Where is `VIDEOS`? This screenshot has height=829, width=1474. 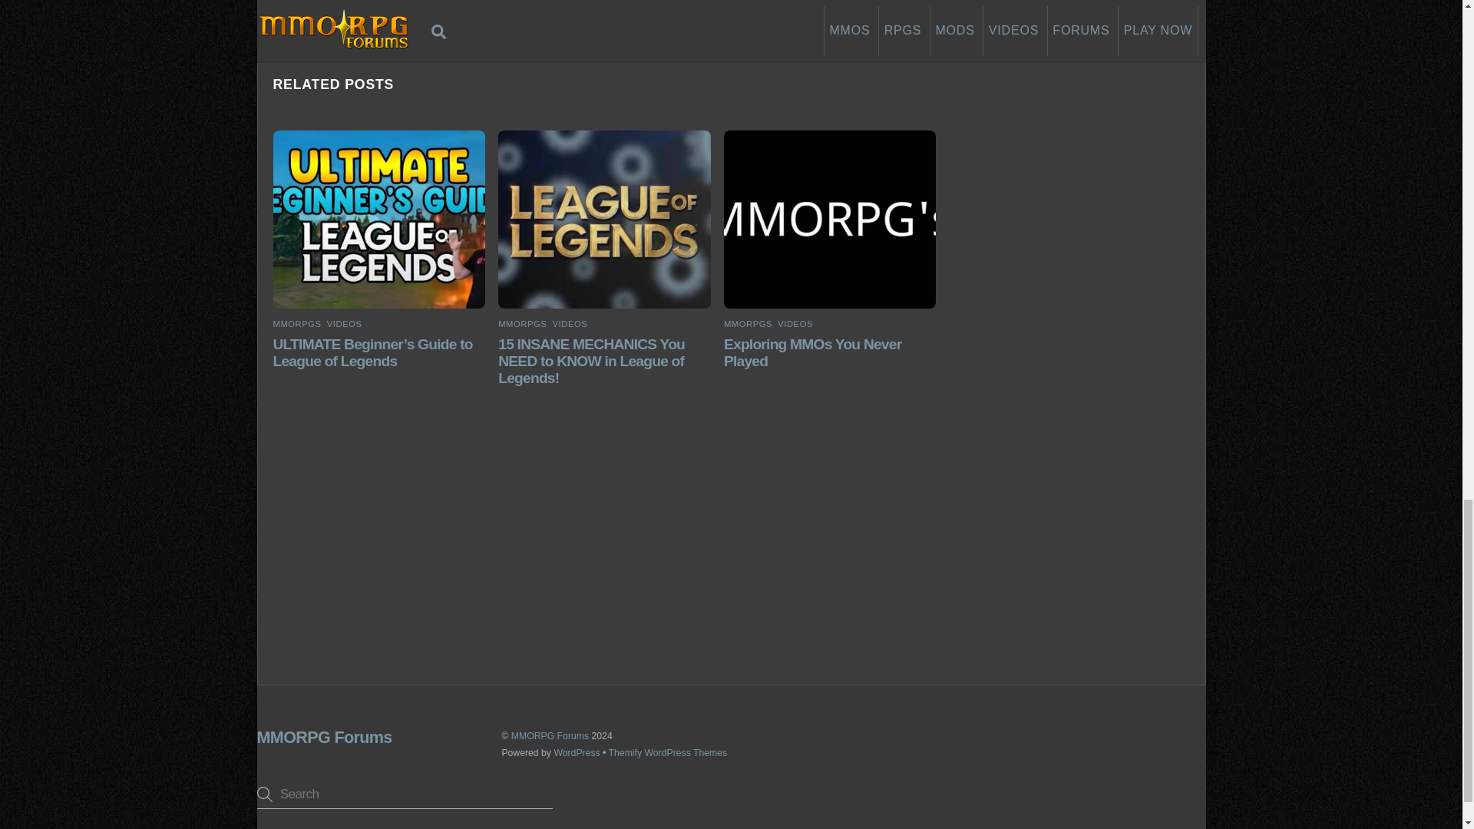 VIDEOS is located at coordinates (795, 323).